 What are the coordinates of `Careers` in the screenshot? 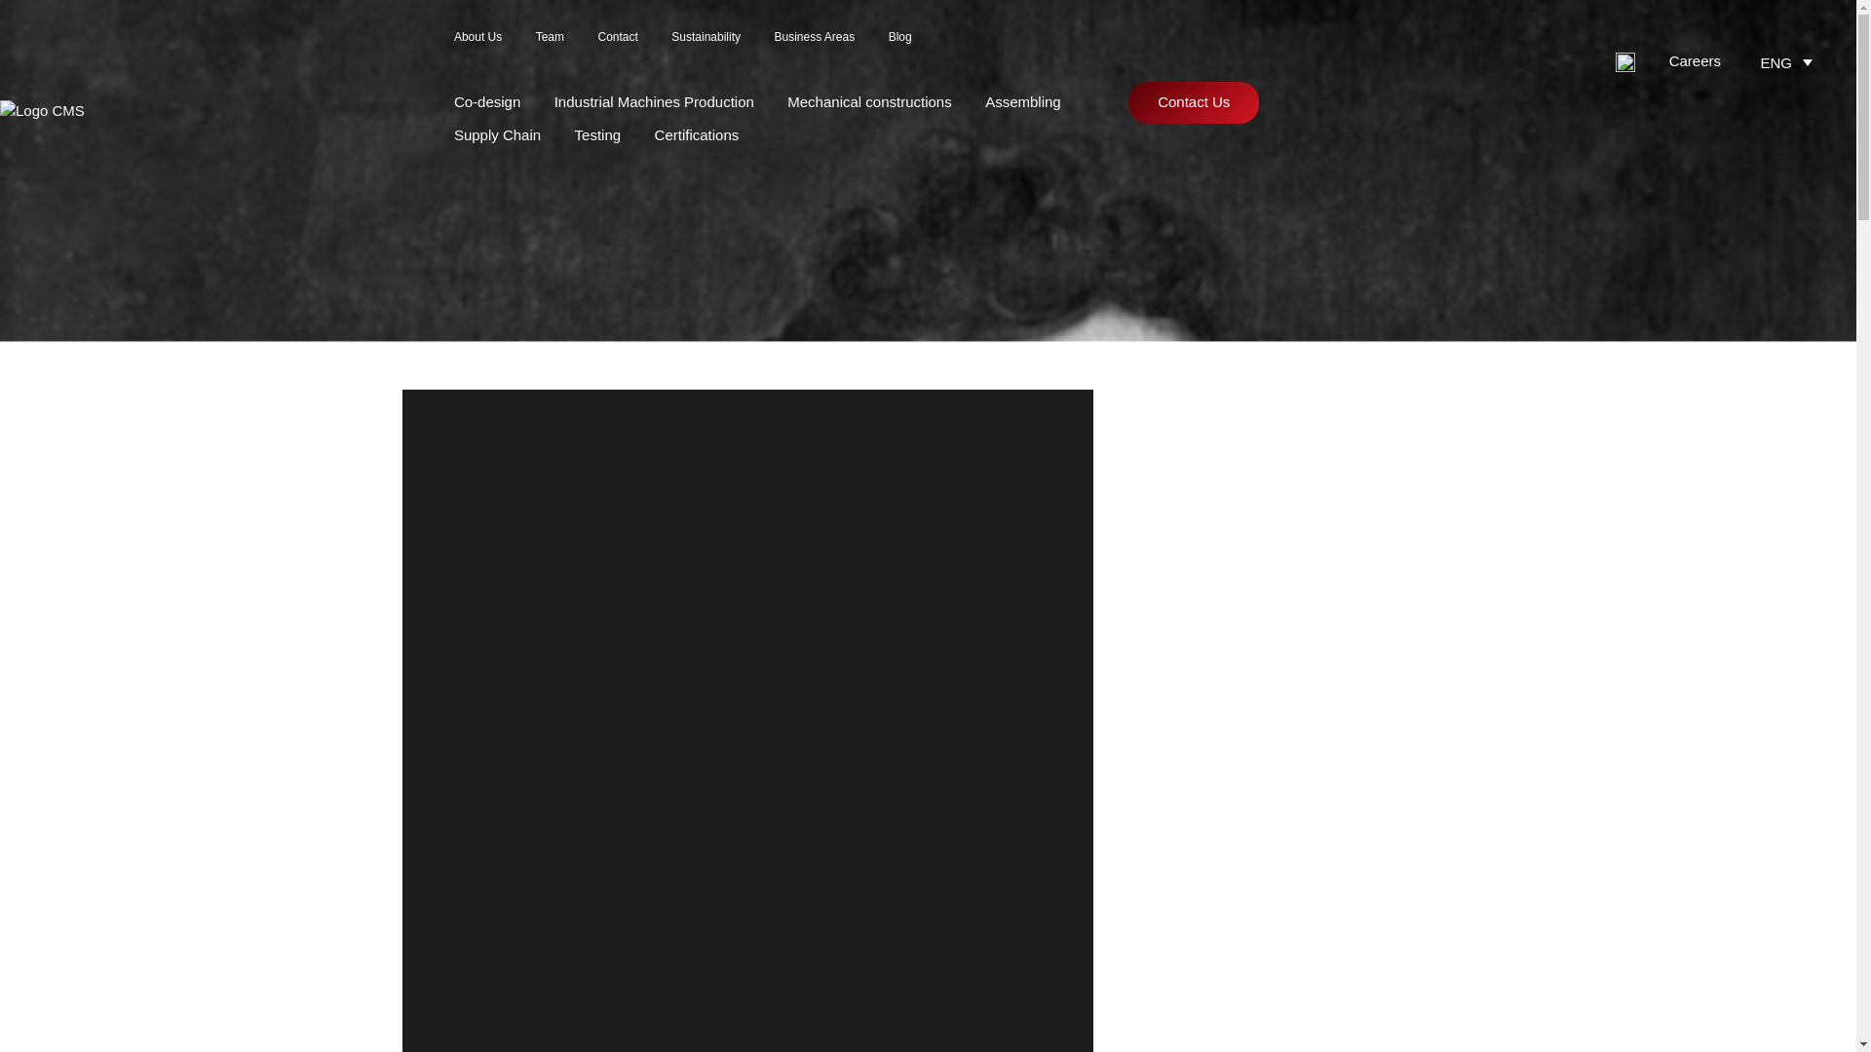 It's located at (1695, 60).